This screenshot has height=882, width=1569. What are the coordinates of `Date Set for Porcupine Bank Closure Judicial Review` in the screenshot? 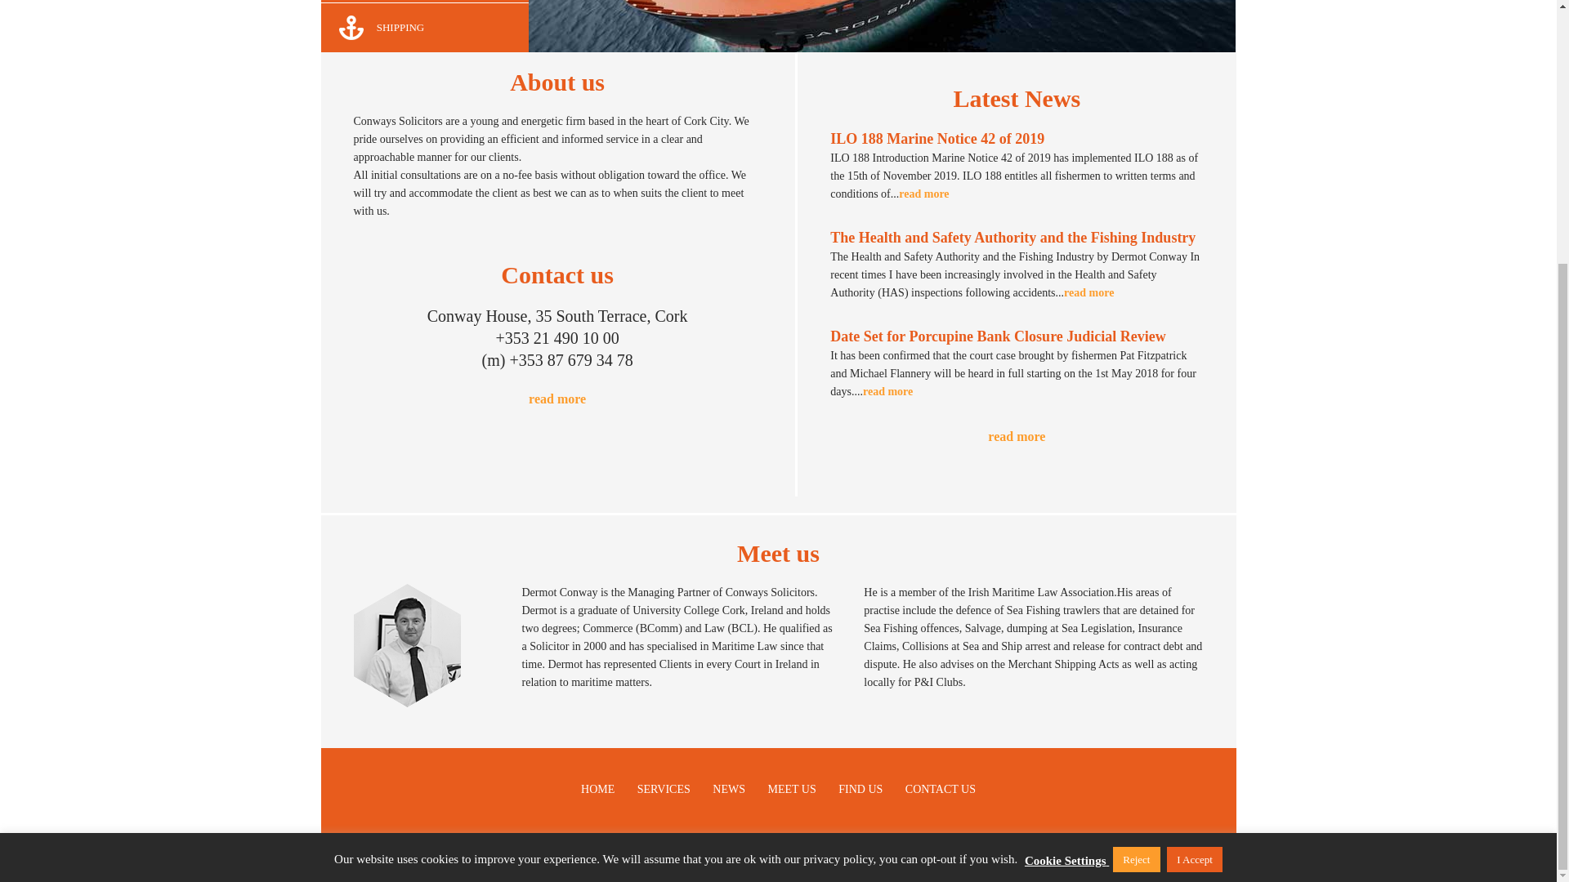 It's located at (887, 391).